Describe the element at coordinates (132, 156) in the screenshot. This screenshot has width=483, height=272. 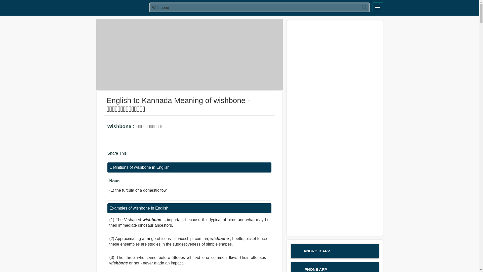
I see `Facebook` at that location.